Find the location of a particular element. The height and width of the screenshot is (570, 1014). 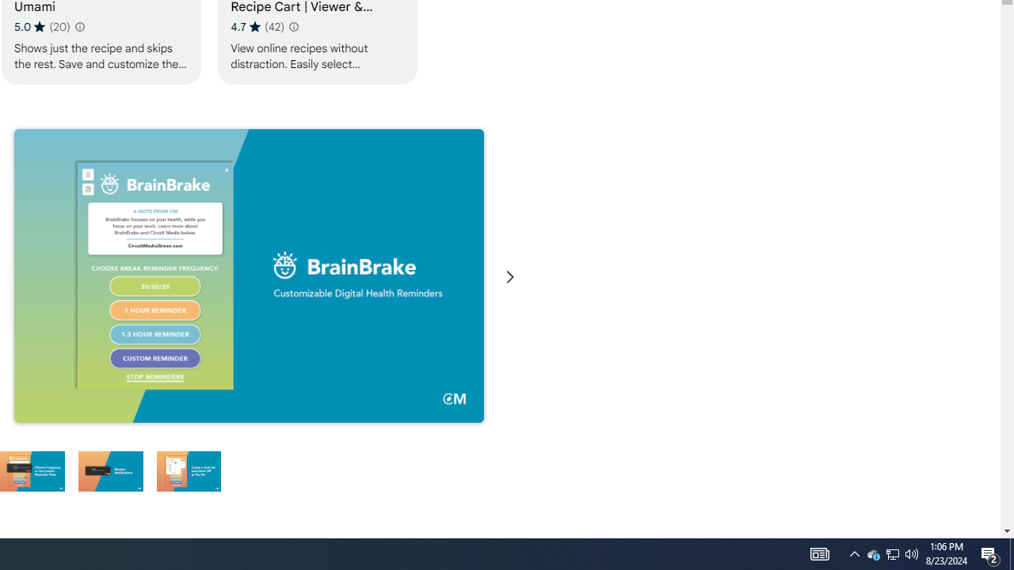

Next slide is located at coordinates (510, 277).